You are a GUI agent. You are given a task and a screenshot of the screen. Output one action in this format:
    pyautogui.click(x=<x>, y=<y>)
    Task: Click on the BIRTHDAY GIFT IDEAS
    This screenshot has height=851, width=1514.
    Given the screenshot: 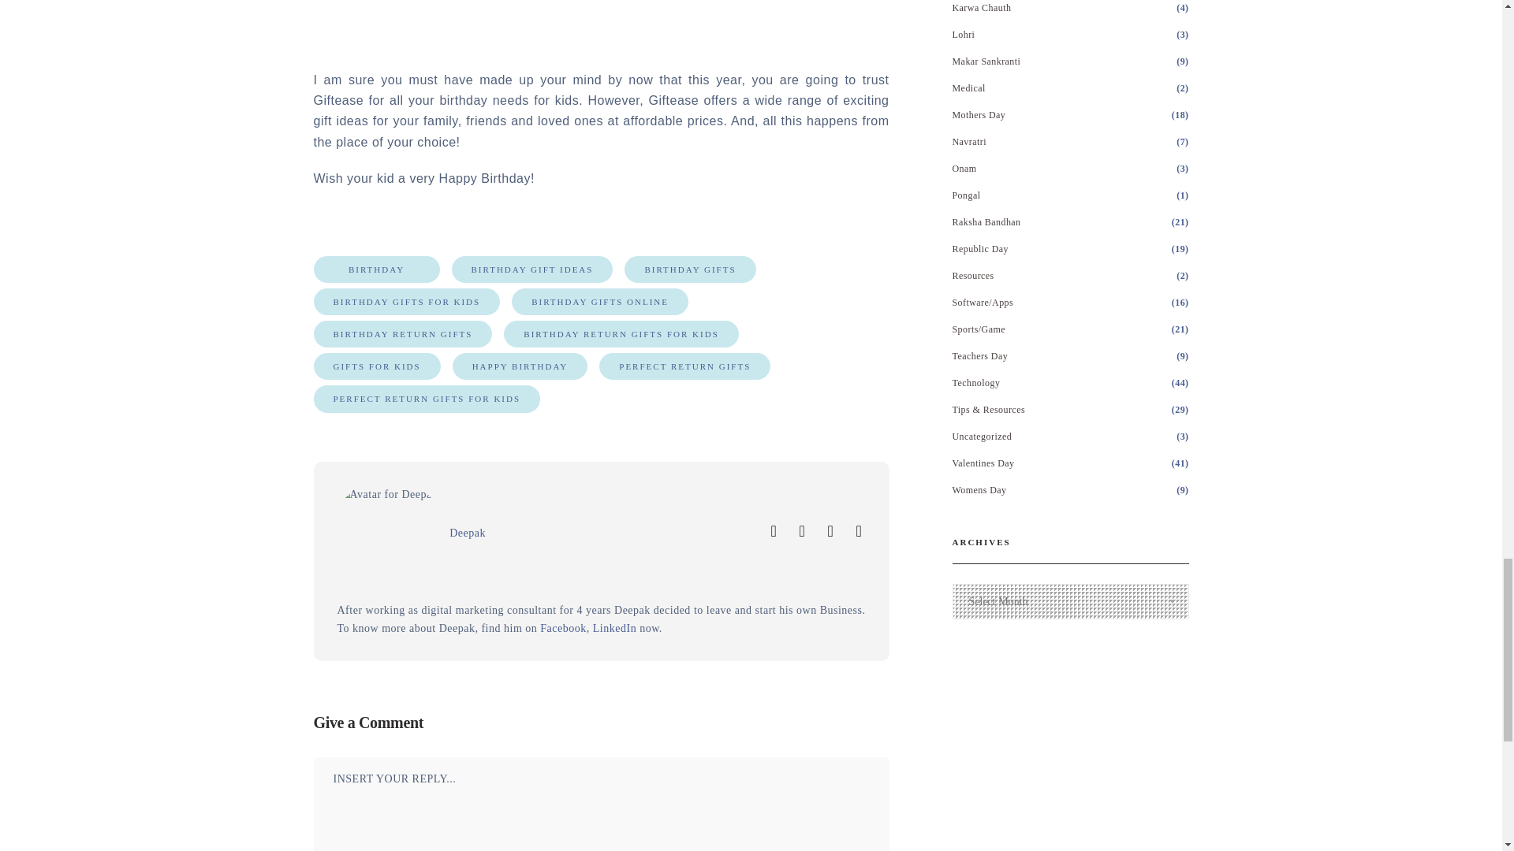 What is the action you would take?
    pyautogui.click(x=531, y=269)
    